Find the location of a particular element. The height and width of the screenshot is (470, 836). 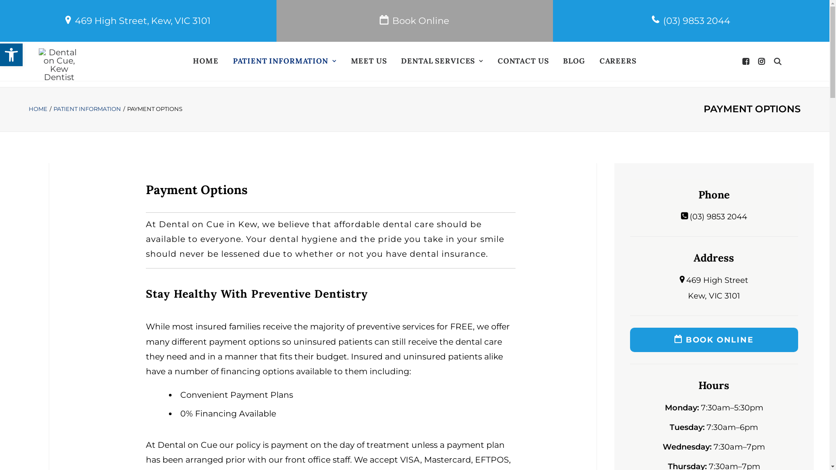

 469 High Street
Kew, VIC 3101 is located at coordinates (714, 288).